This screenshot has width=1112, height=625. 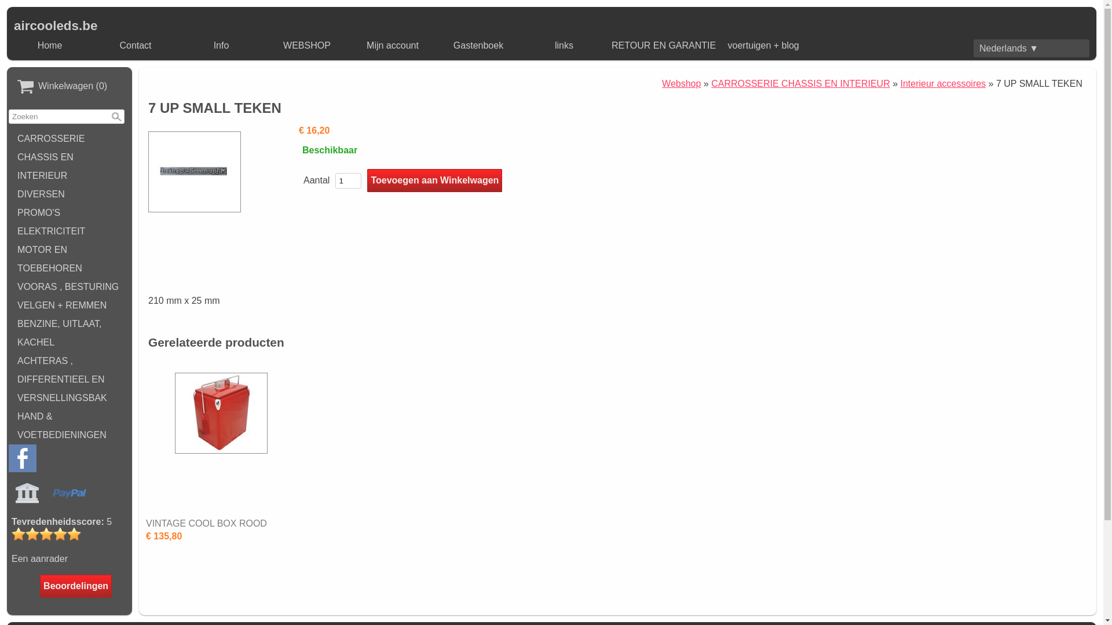 I want to click on Toevoegen aan Winkelwagen, so click(x=434, y=181).